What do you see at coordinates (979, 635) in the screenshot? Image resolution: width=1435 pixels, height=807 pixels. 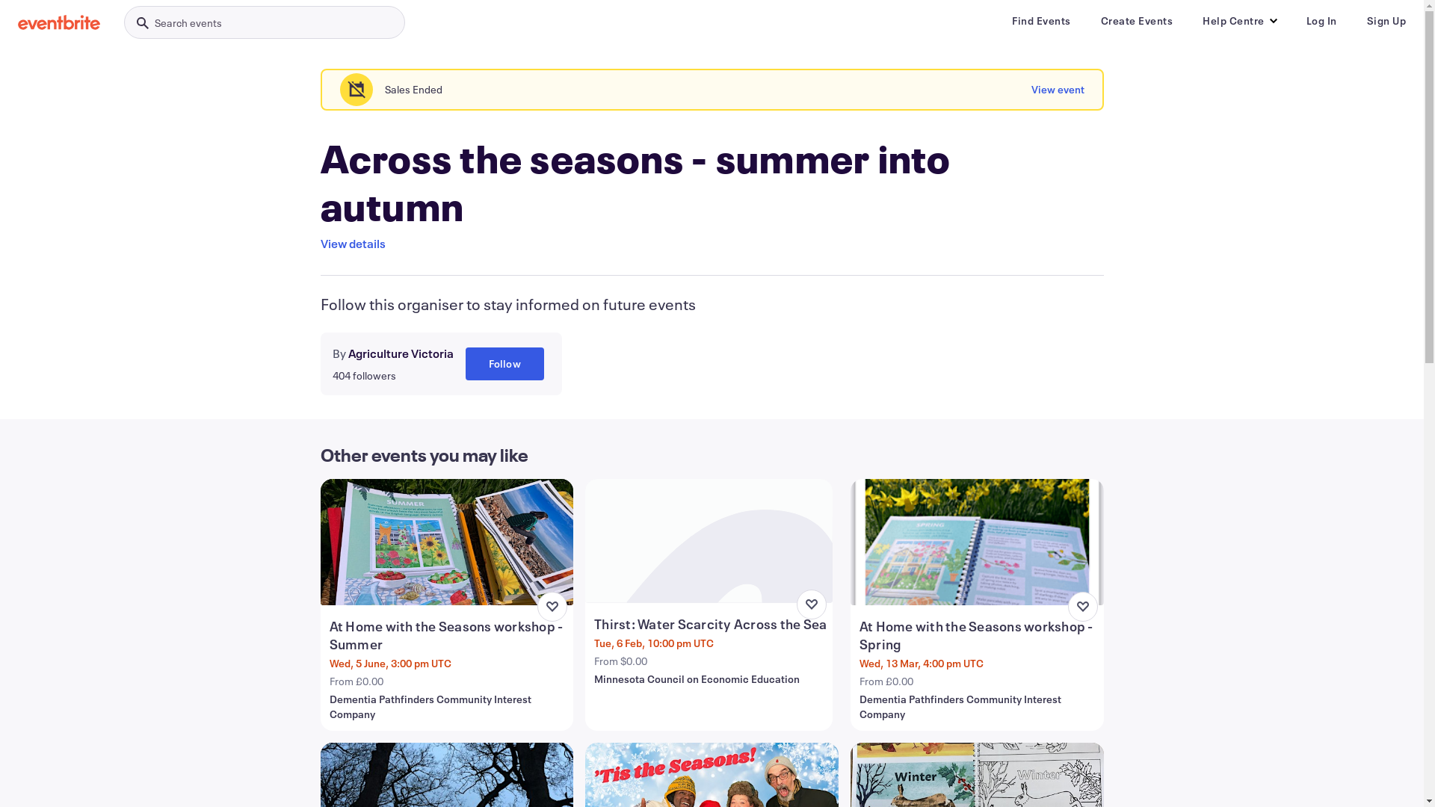 I see `At Home with the Seasons workshop - Spring` at bounding box center [979, 635].